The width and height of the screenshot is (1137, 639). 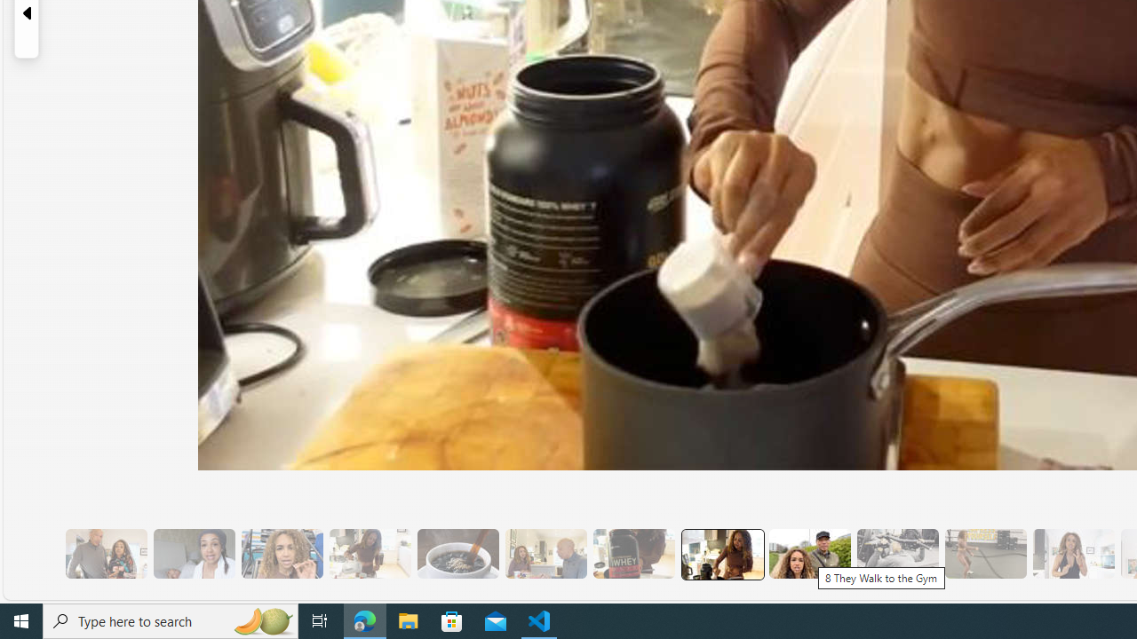 I want to click on 5 She Eats Less Than Her Husband, so click(x=545, y=554).